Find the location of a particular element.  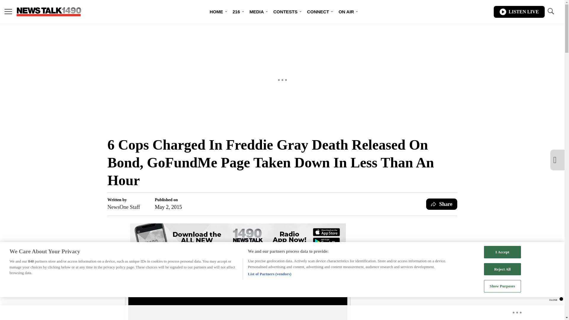

MEDIA is located at coordinates (257, 12).